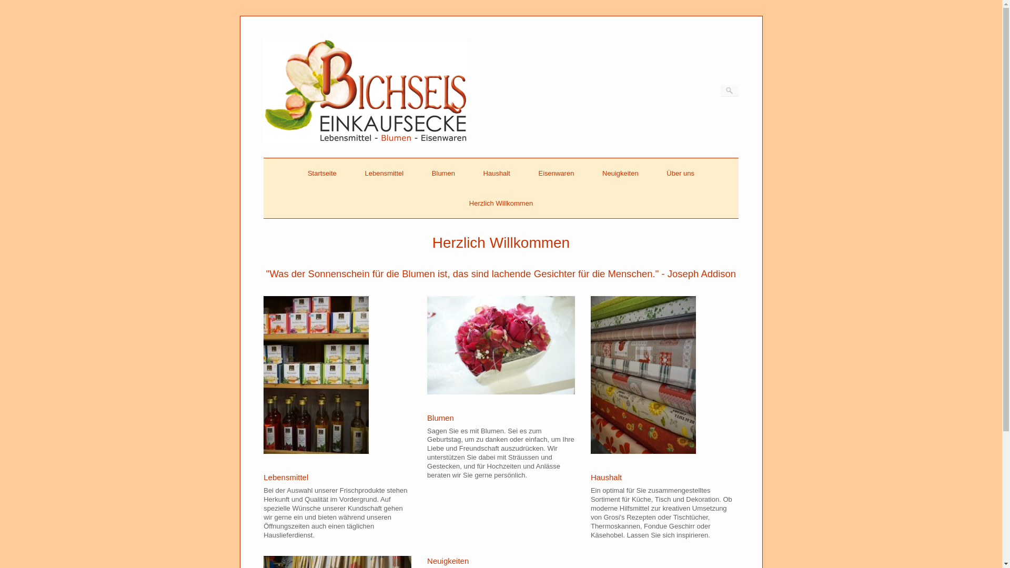 This screenshot has width=1010, height=568. Describe the element at coordinates (366, 141) in the screenshot. I see `Lebensmittel - Blumen - Eisenwaren` at that location.